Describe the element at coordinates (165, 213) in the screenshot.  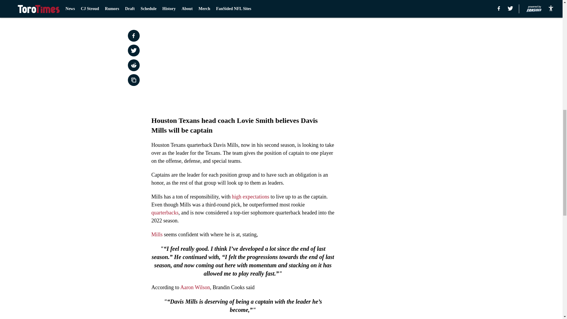
I see `quarterbacks` at that location.